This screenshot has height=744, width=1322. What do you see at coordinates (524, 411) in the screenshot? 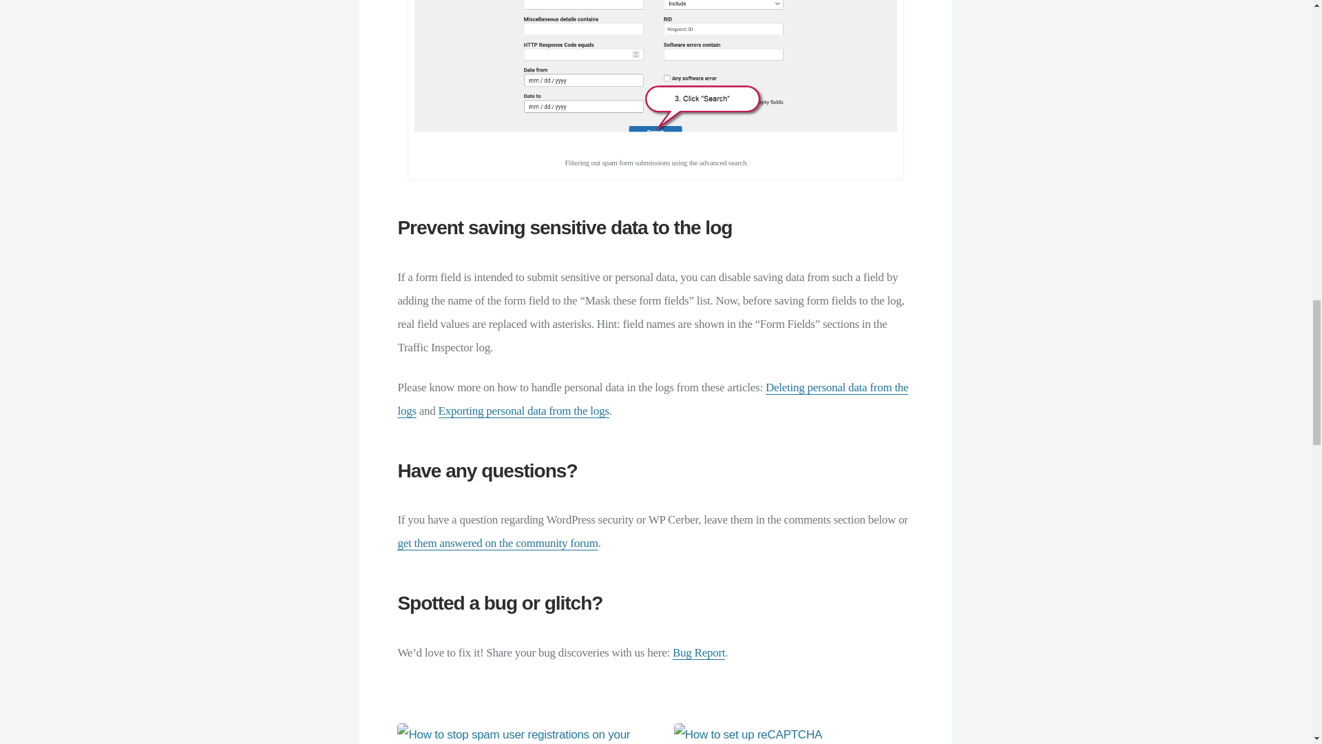
I see `Exporting personal data from the logs` at bounding box center [524, 411].